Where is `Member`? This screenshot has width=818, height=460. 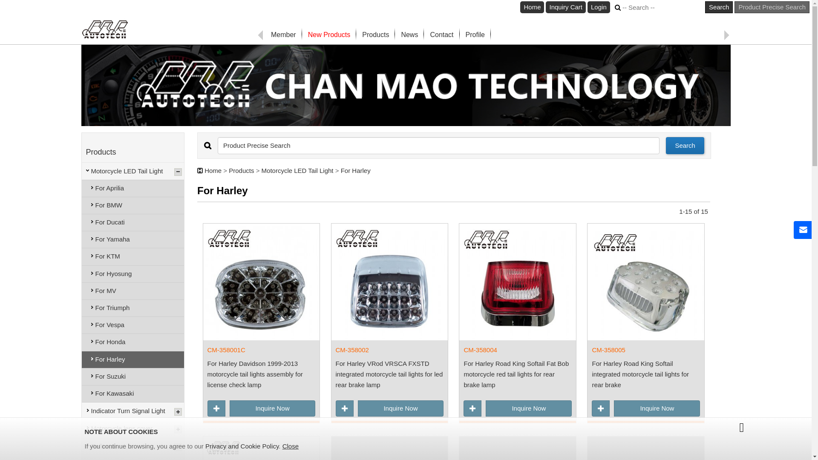
Member is located at coordinates (284, 35).